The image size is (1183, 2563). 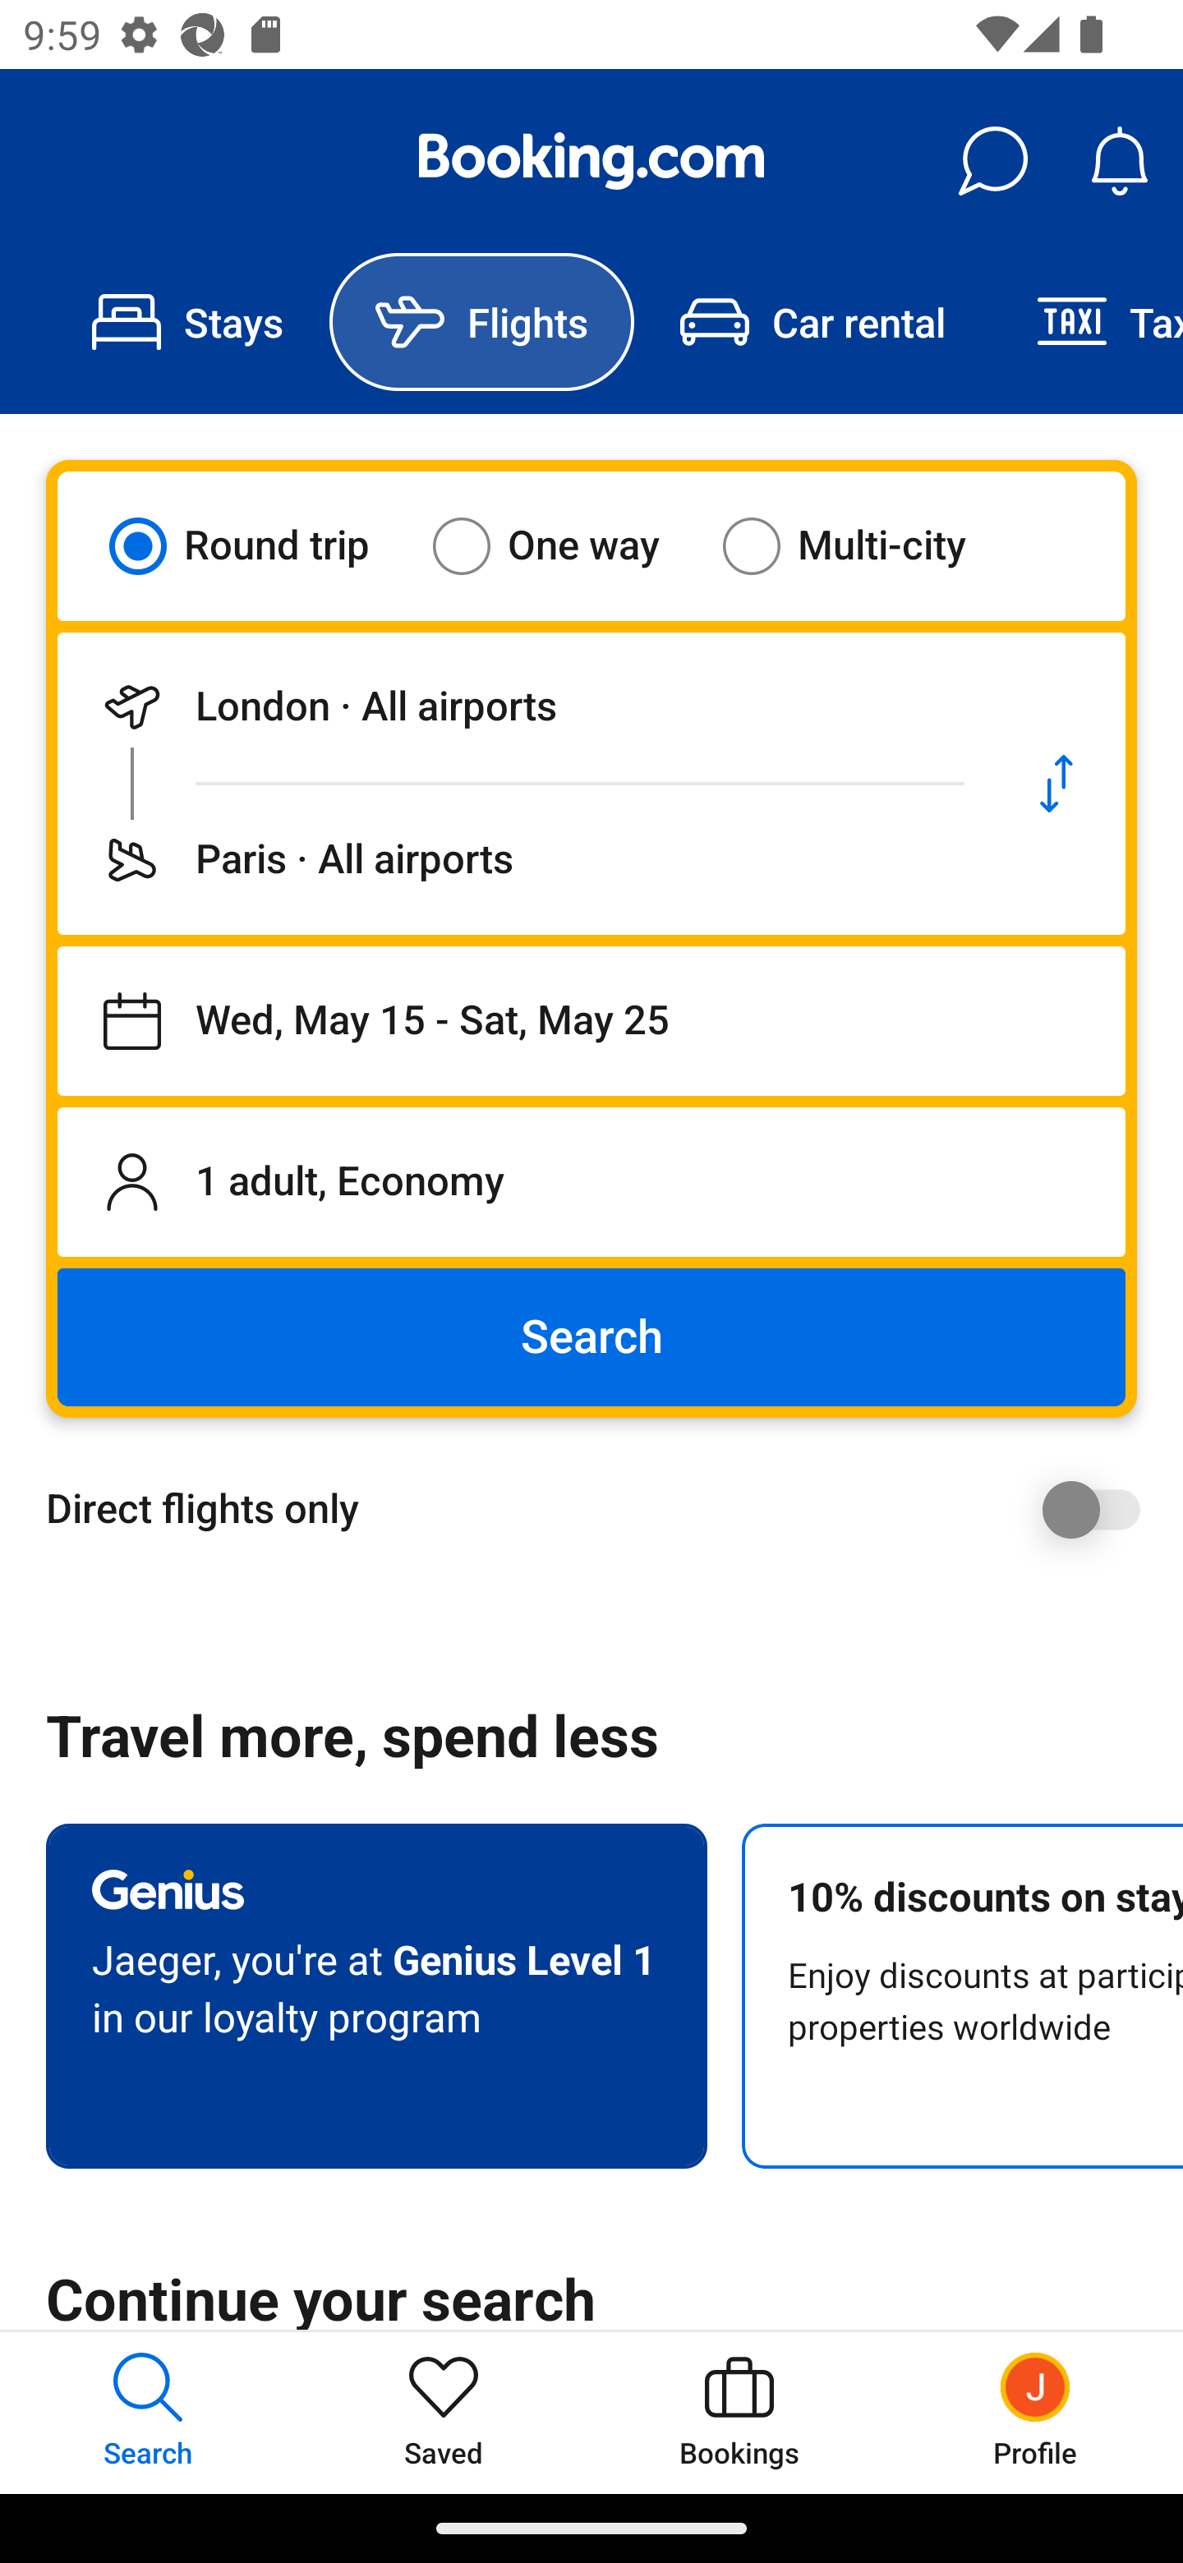 I want to click on Notifications, so click(x=1119, y=161).